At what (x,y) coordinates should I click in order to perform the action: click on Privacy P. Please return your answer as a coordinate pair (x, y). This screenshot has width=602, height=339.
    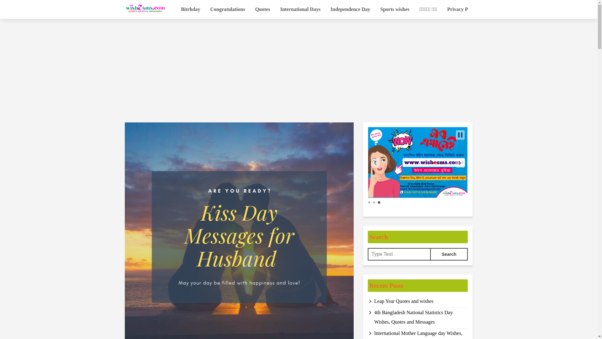
    Looking at the image, I should click on (457, 9).